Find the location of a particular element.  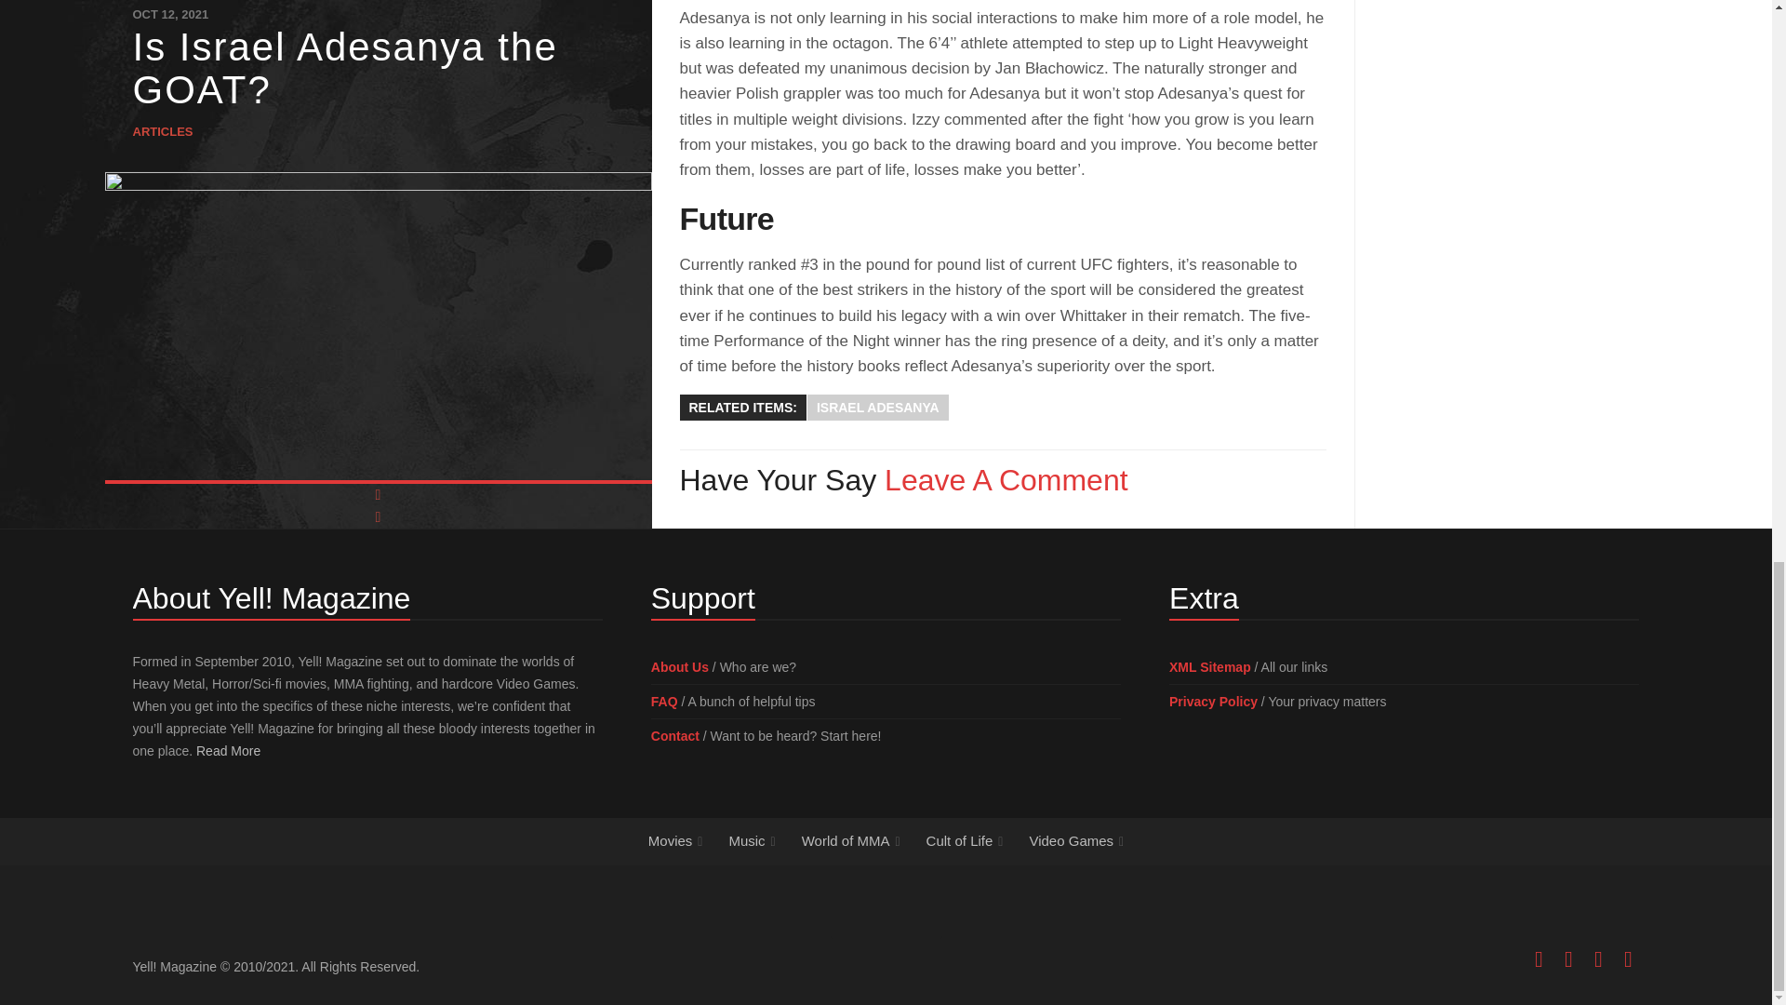

Facebook is located at coordinates (1539, 959).